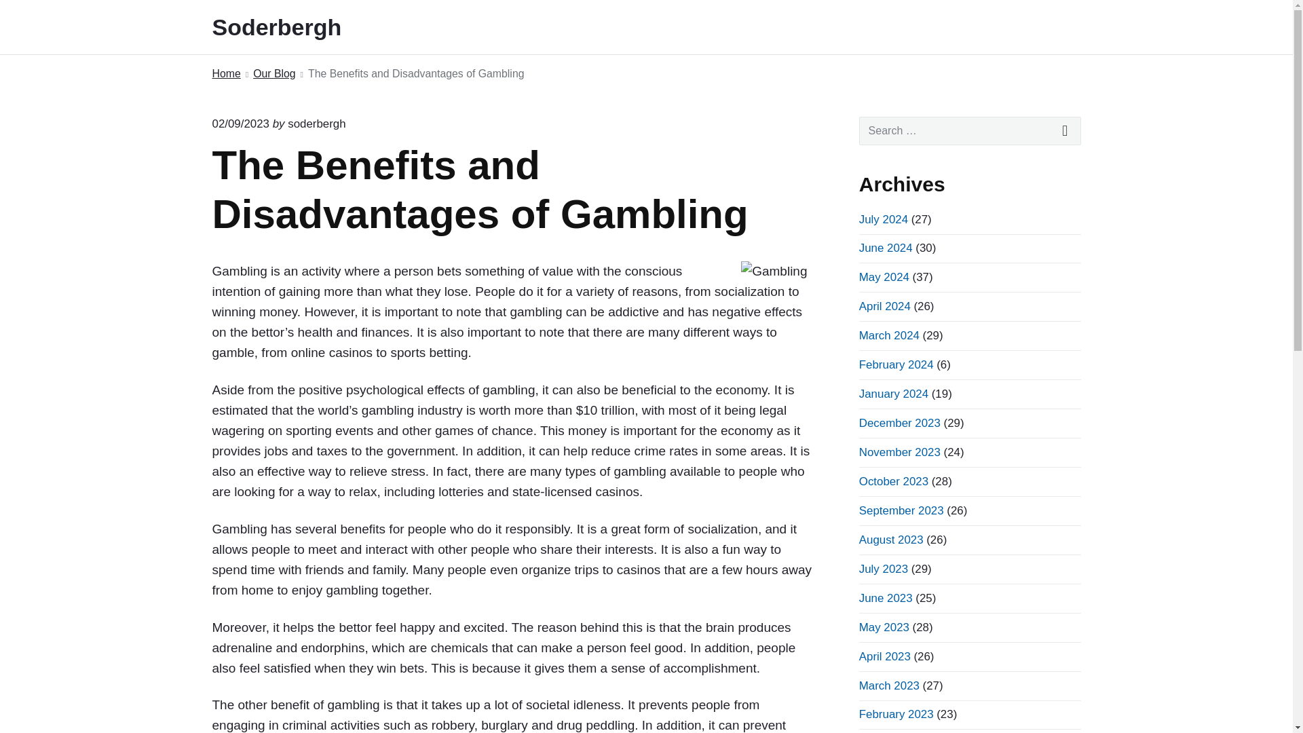 The height and width of the screenshot is (733, 1303). Describe the element at coordinates (900, 423) in the screenshot. I see `December 2023` at that location.